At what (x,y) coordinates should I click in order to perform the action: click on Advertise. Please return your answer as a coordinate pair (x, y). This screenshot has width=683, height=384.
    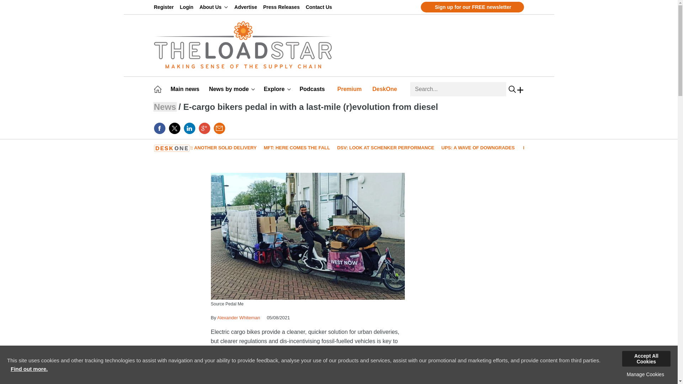
    Looking at the image, I should click on (247, 7).